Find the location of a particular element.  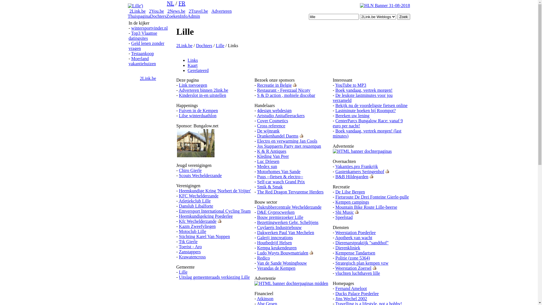

Heemkundige Kring 'Norbert de Vrijter' is located at coordinates (215, 191).